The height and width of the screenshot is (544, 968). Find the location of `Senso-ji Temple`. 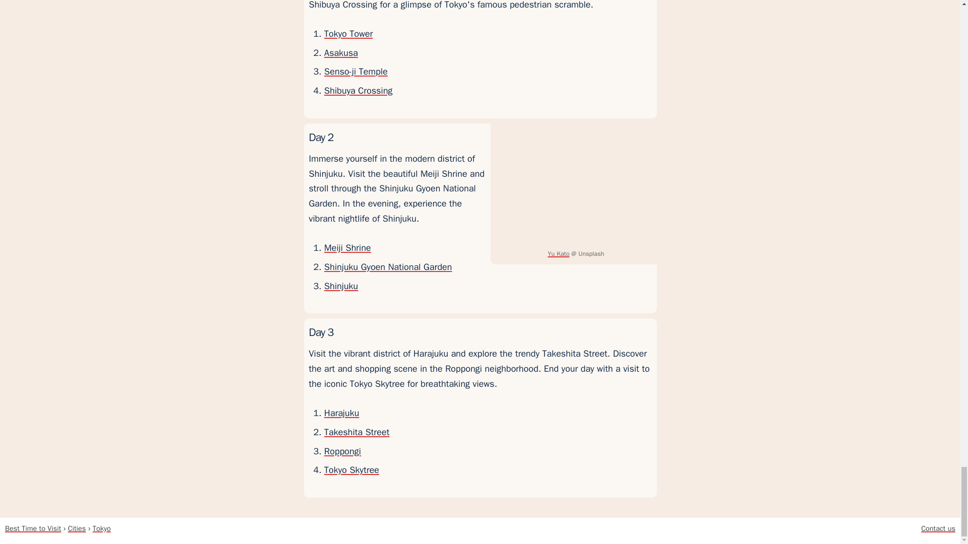

Senso-ji Temple is located at coordinates (356, 72).